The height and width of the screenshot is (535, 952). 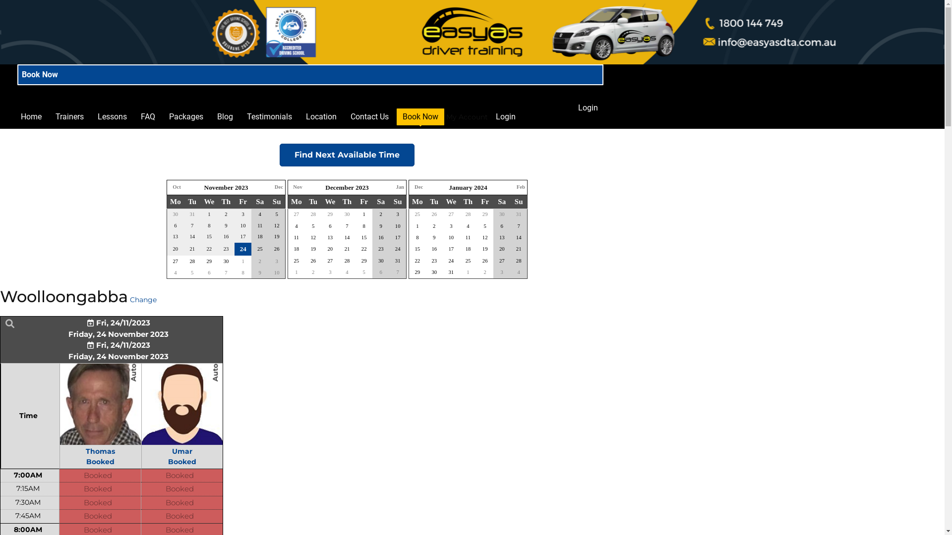 What do you see at coordinates (451, 238) in the screenshot?
I see `10` at bounding box center [451, 238].